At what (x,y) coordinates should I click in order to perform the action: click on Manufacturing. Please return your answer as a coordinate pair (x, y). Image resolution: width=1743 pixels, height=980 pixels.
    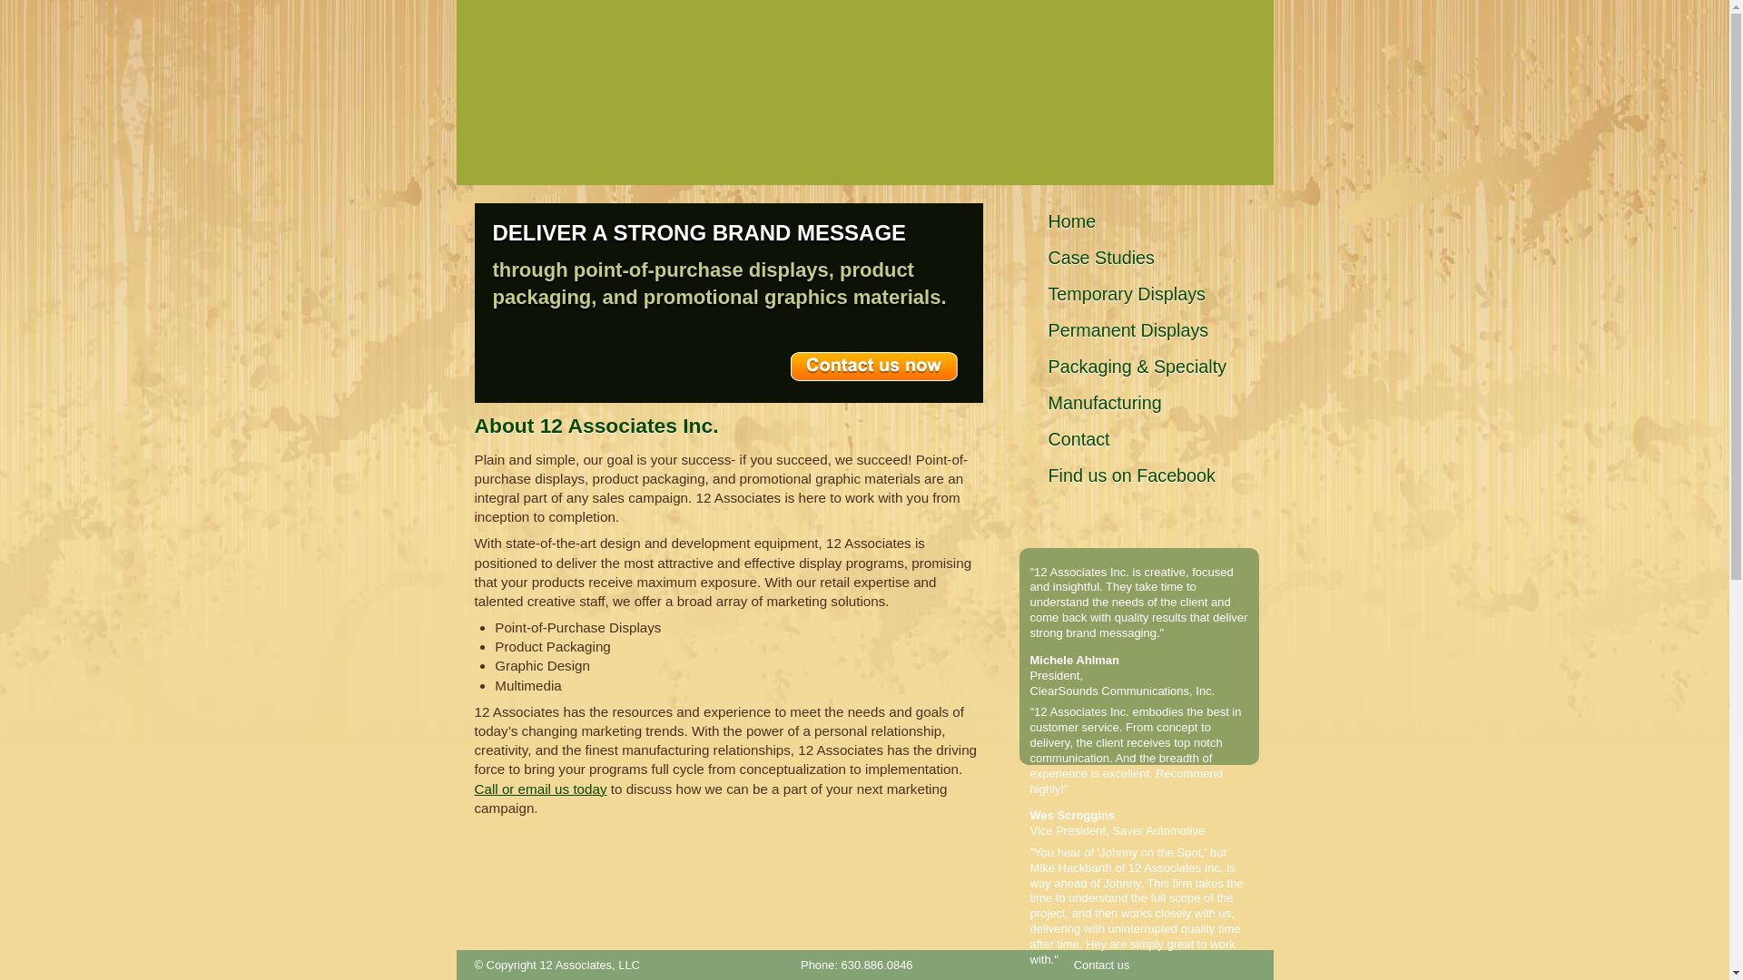
    Looking at the image, I should click on (1137, 403).